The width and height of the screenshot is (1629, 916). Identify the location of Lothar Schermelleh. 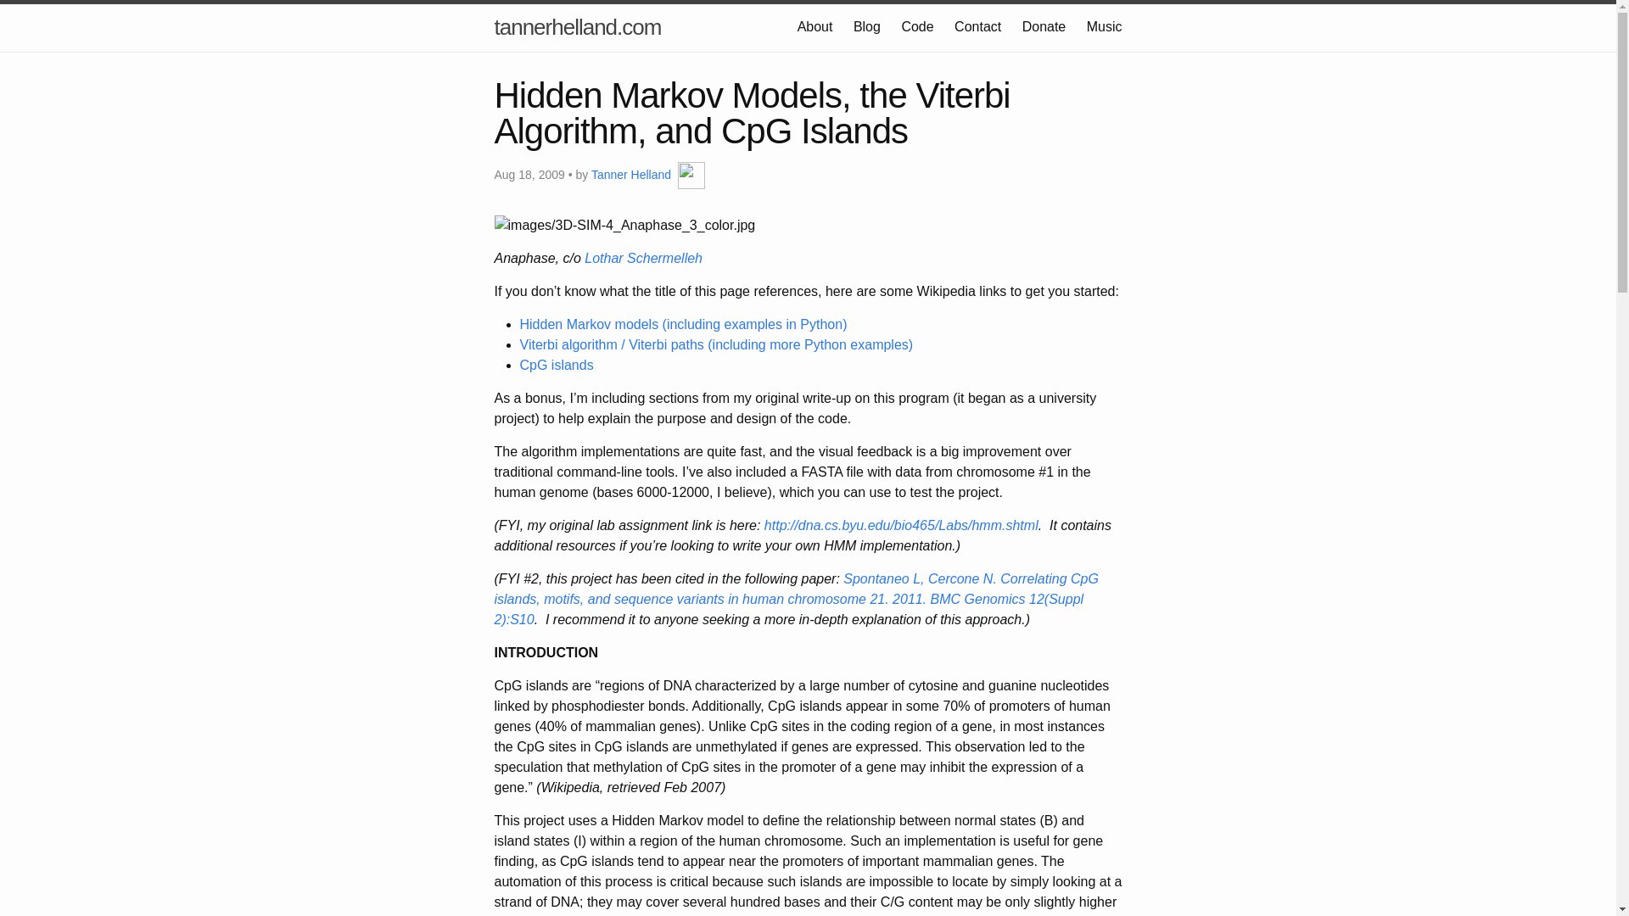
(643, 258).